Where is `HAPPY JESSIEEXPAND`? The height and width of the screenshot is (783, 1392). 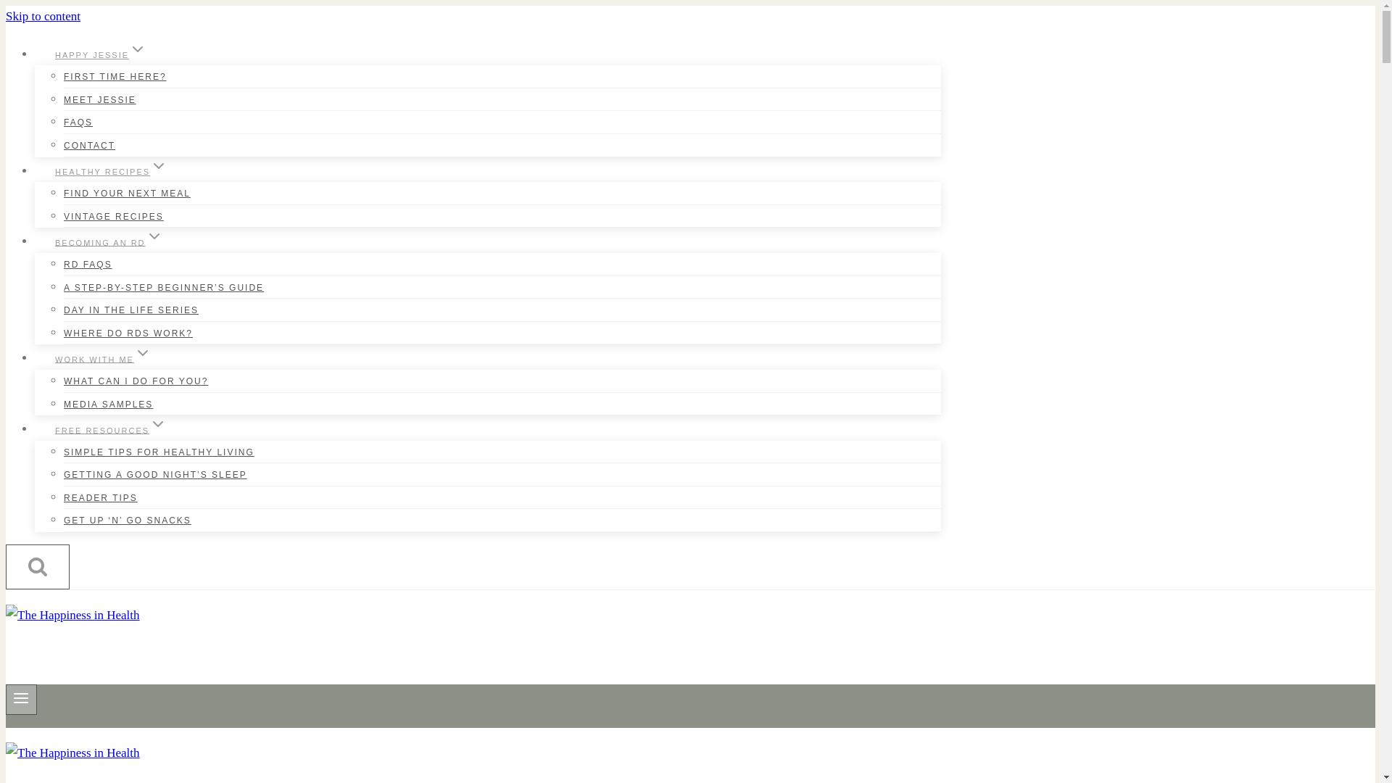
HAPPY JESSIEEXPAND is located at coordinates (101, 54).